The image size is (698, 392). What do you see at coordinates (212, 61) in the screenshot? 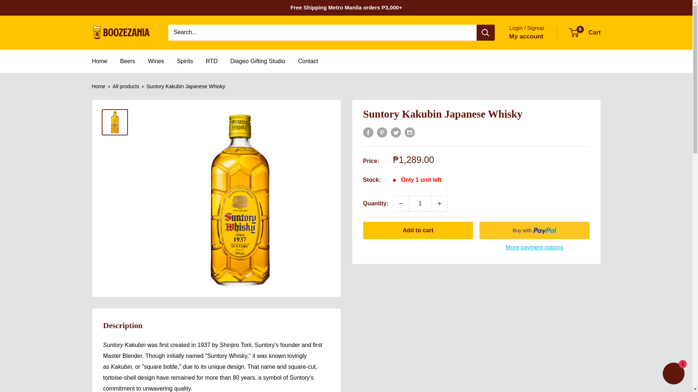
I see `Contact` at bounding box center [212, 61].